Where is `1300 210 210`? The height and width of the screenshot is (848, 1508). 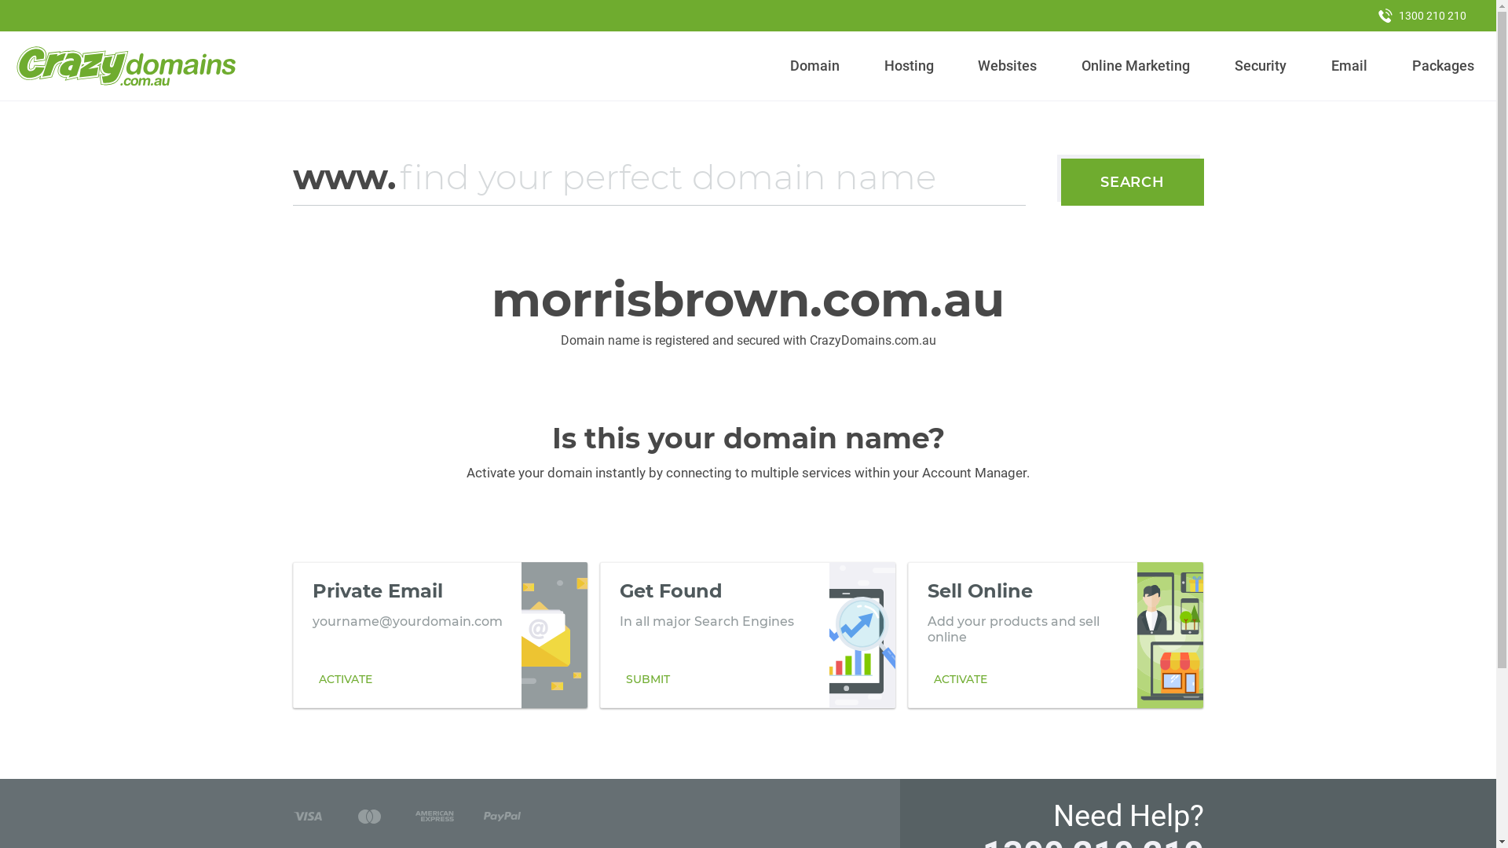
1300 210 210 is located at coordinates (1422, 16).